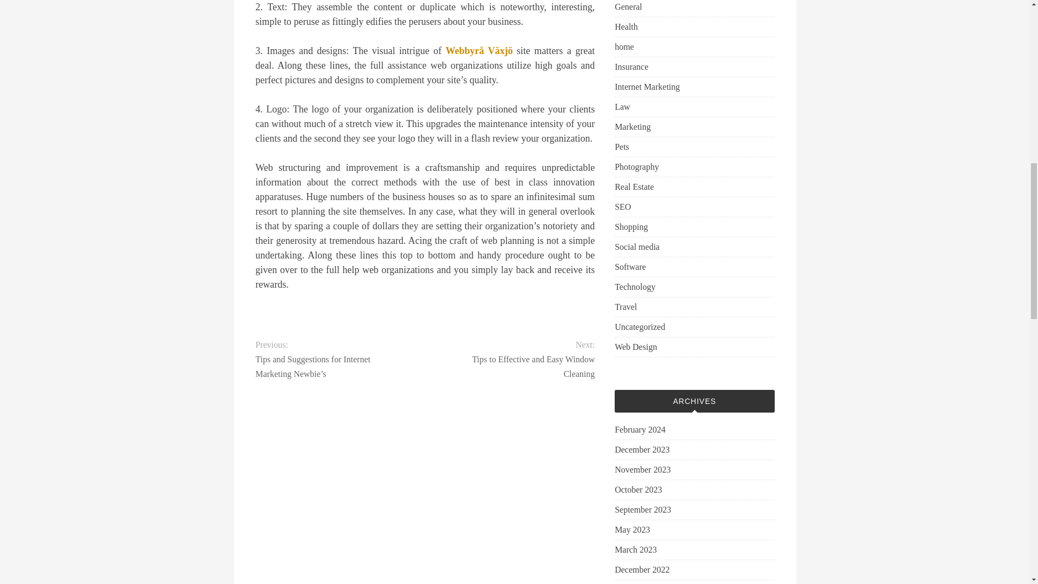  What do you see at coordinates (624, 47) in the screenshot?
I see `home` at bounding box center [624, 47].